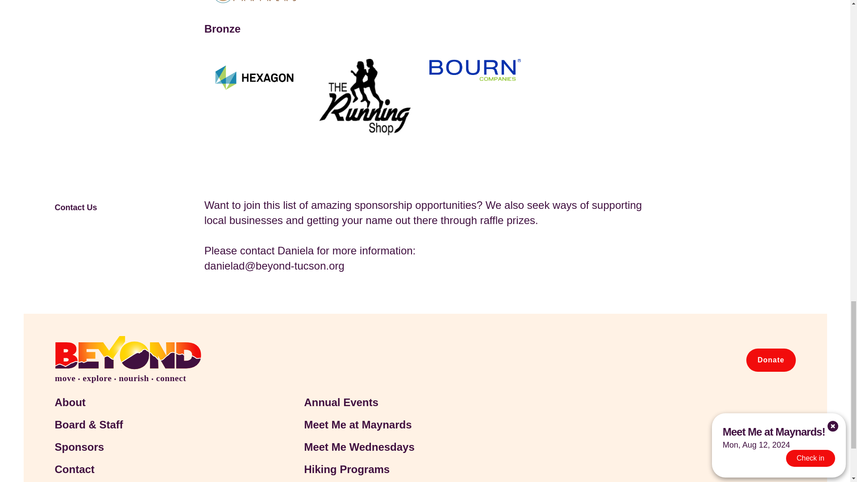 This screenshot has height=482, width=857. What do you see at coordinates (151, 470) in the screenshot?
I see `Contact` at bounding box center [151, 470].